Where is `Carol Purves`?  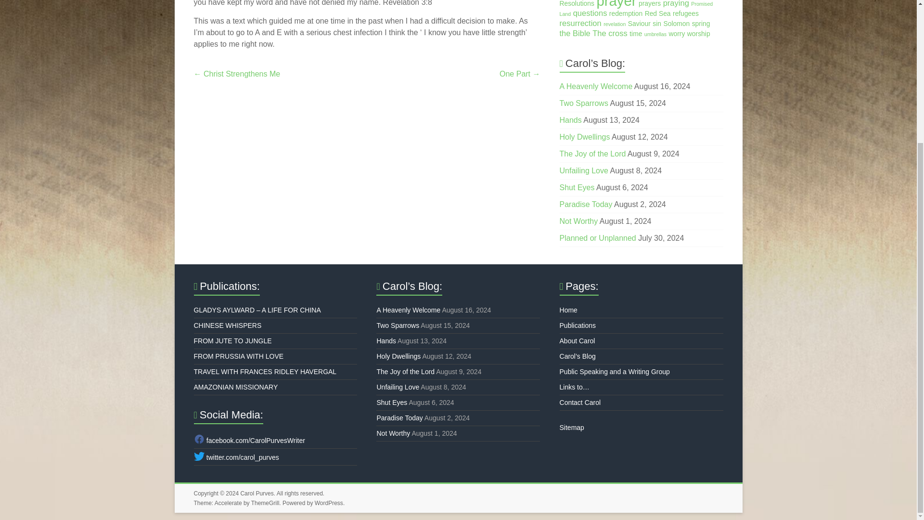 Carol Purves is located at coordinates (257, 494).